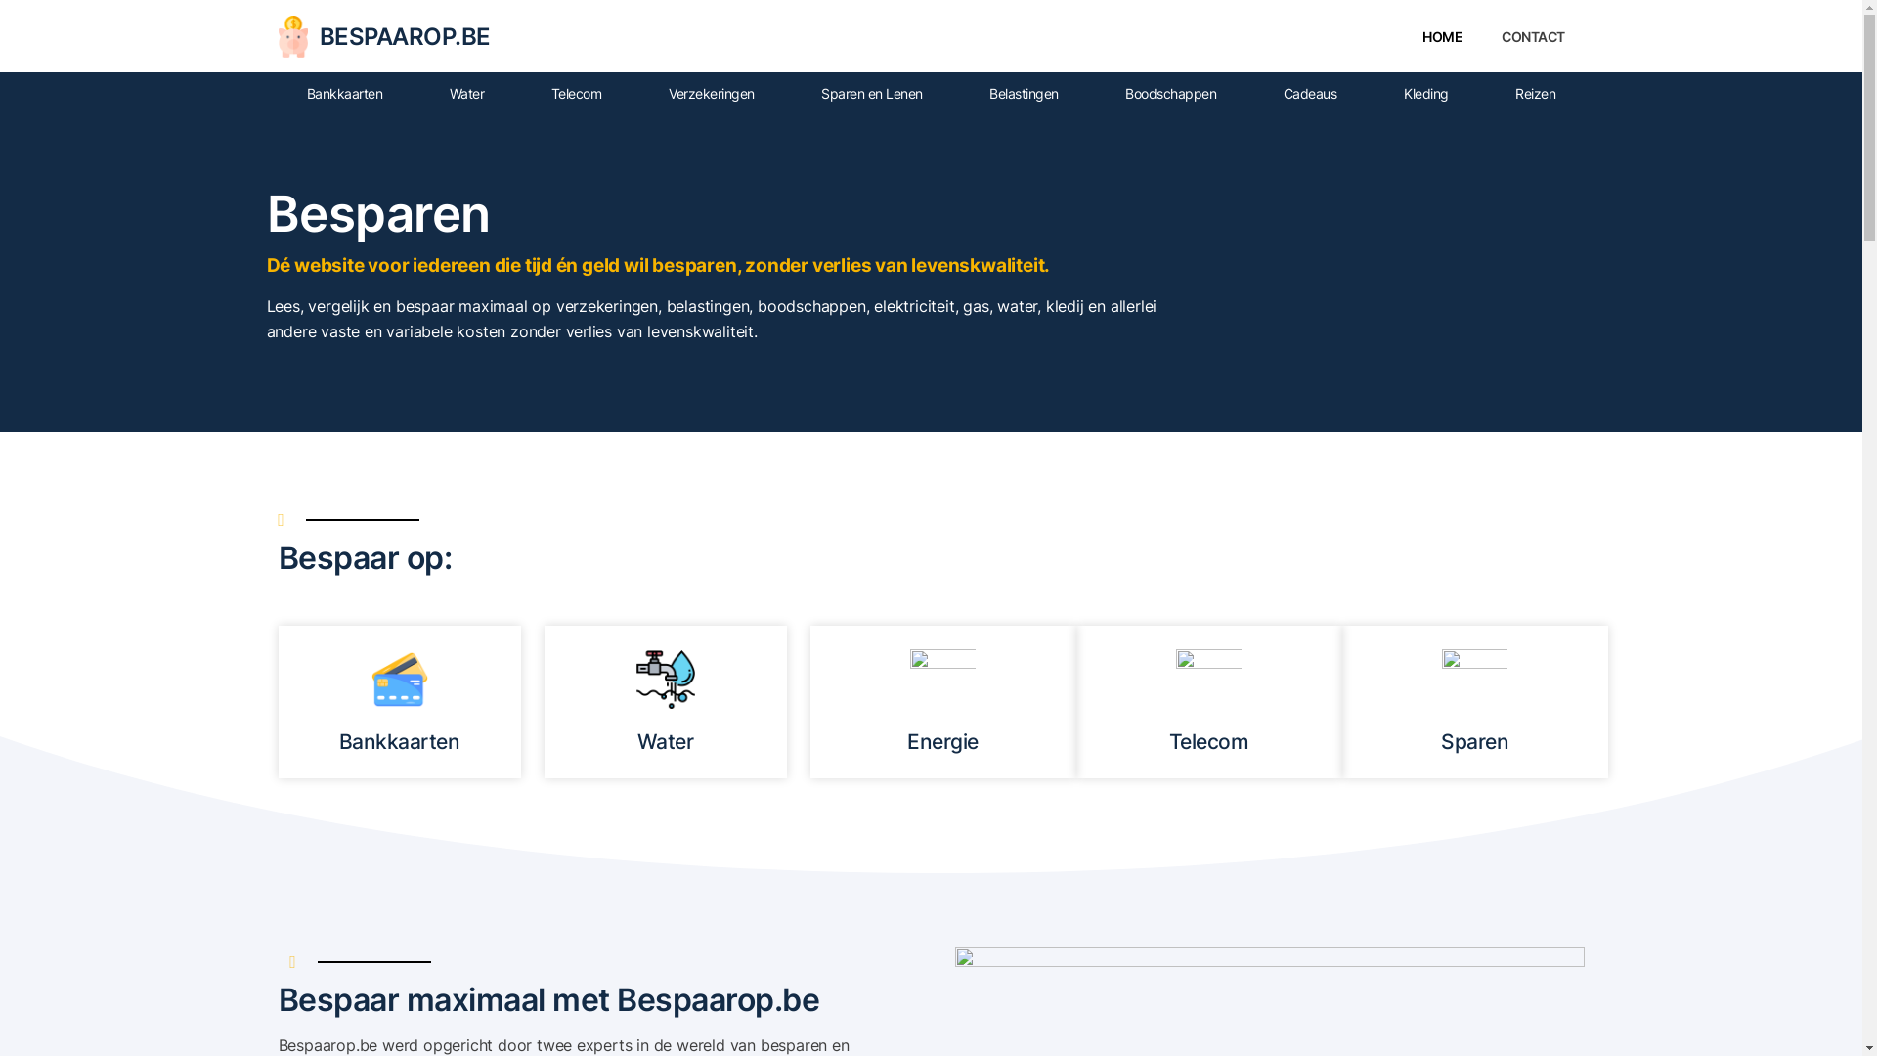 This screenshot has height=1056, width=1877. I want to click on Water, so click(666, 741).